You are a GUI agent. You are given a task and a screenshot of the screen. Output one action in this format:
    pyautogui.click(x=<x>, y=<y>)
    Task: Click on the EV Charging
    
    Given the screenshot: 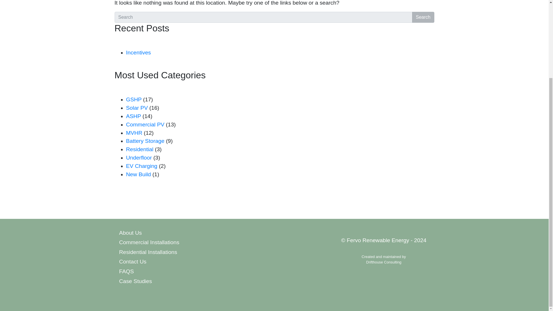 What is the action you would take?
    pyautogui.click(x=142, y=166)
    